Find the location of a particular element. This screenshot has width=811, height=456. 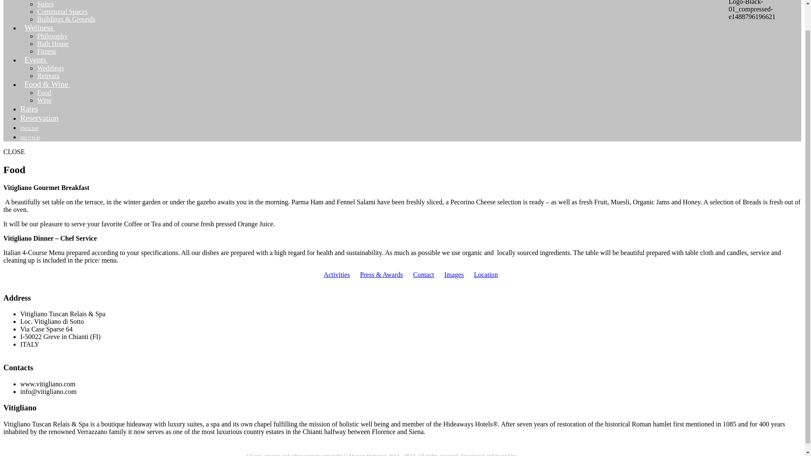

Wine is located at coordinates (44, 100).